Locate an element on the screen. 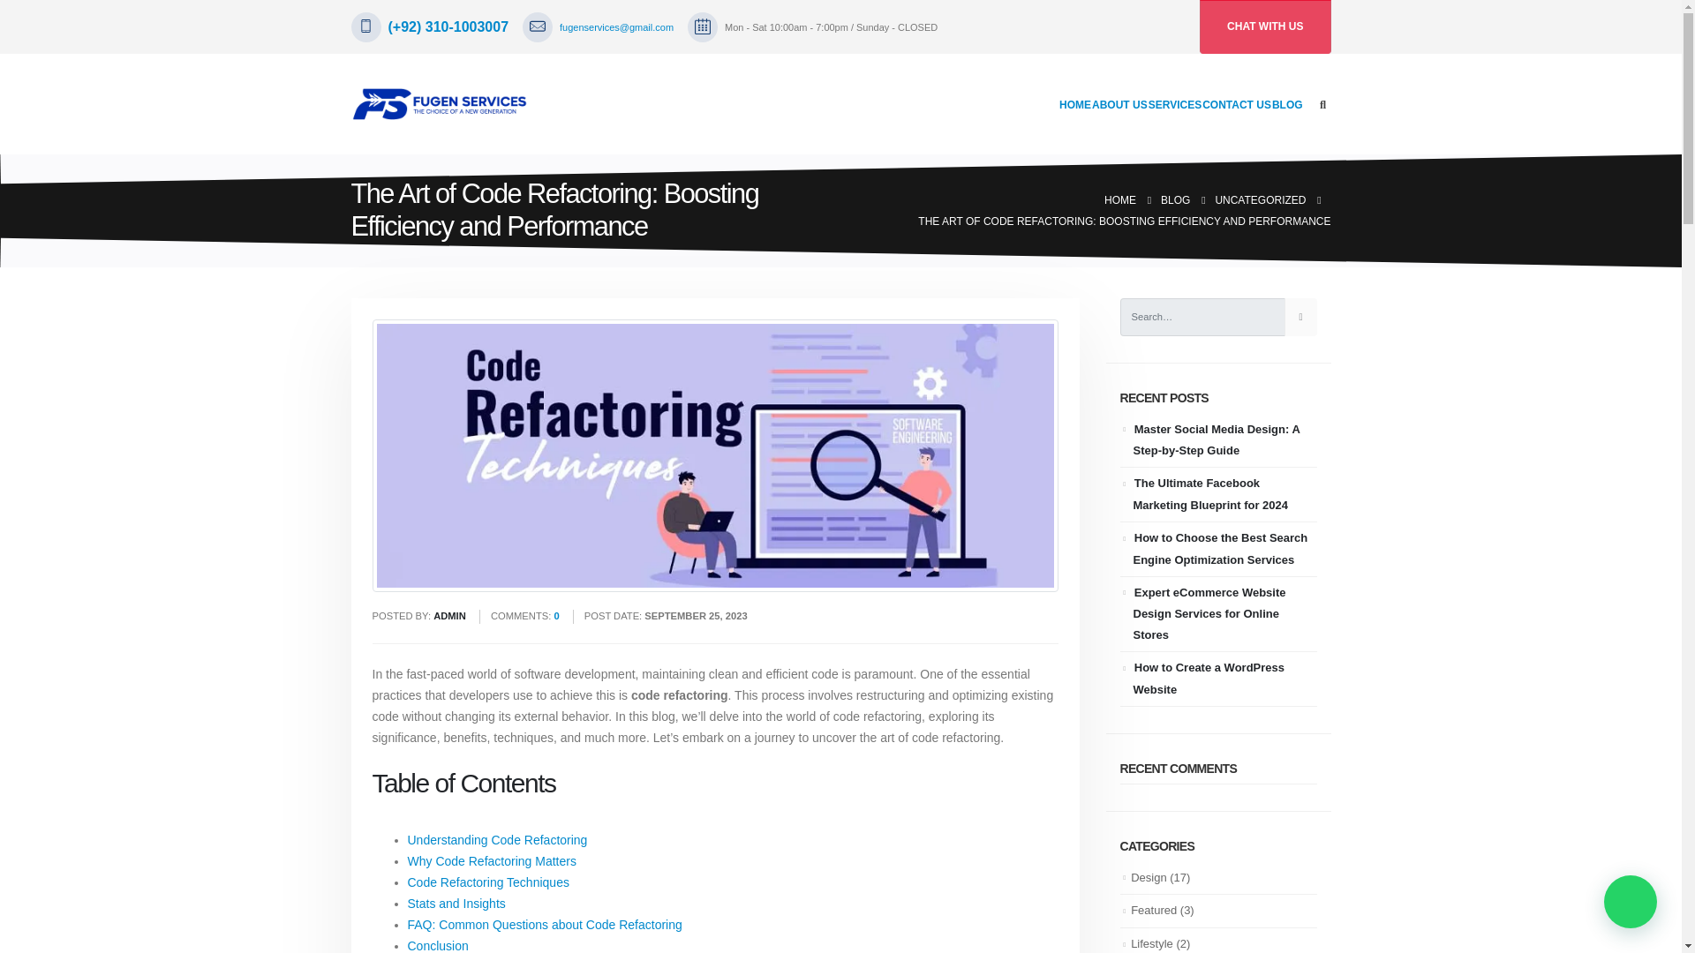 Image resolution: width=1695 pixels, height=953 pixels. ABOUT US is located at coordinates (1119, 104).